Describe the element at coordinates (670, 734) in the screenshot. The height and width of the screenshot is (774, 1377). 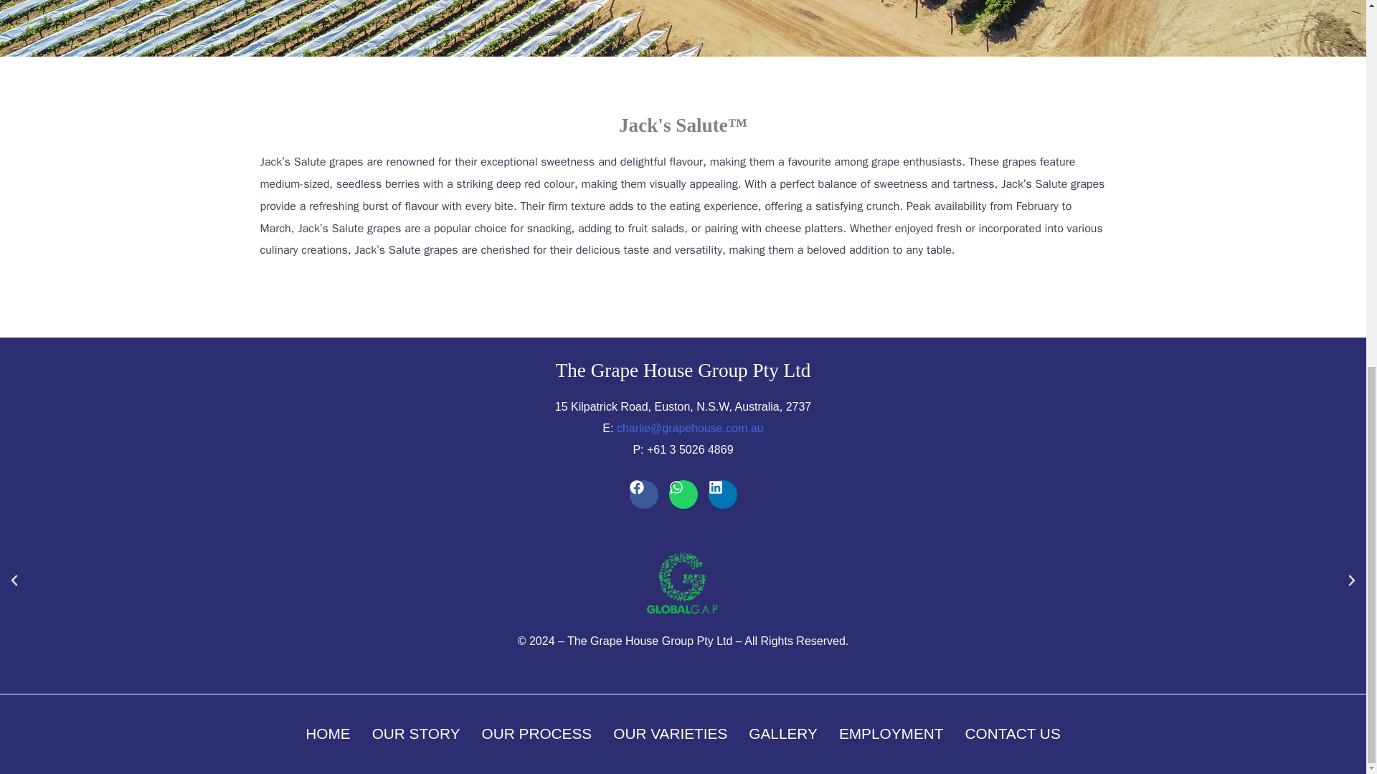
I see `OUR VARIETIES` at that location.